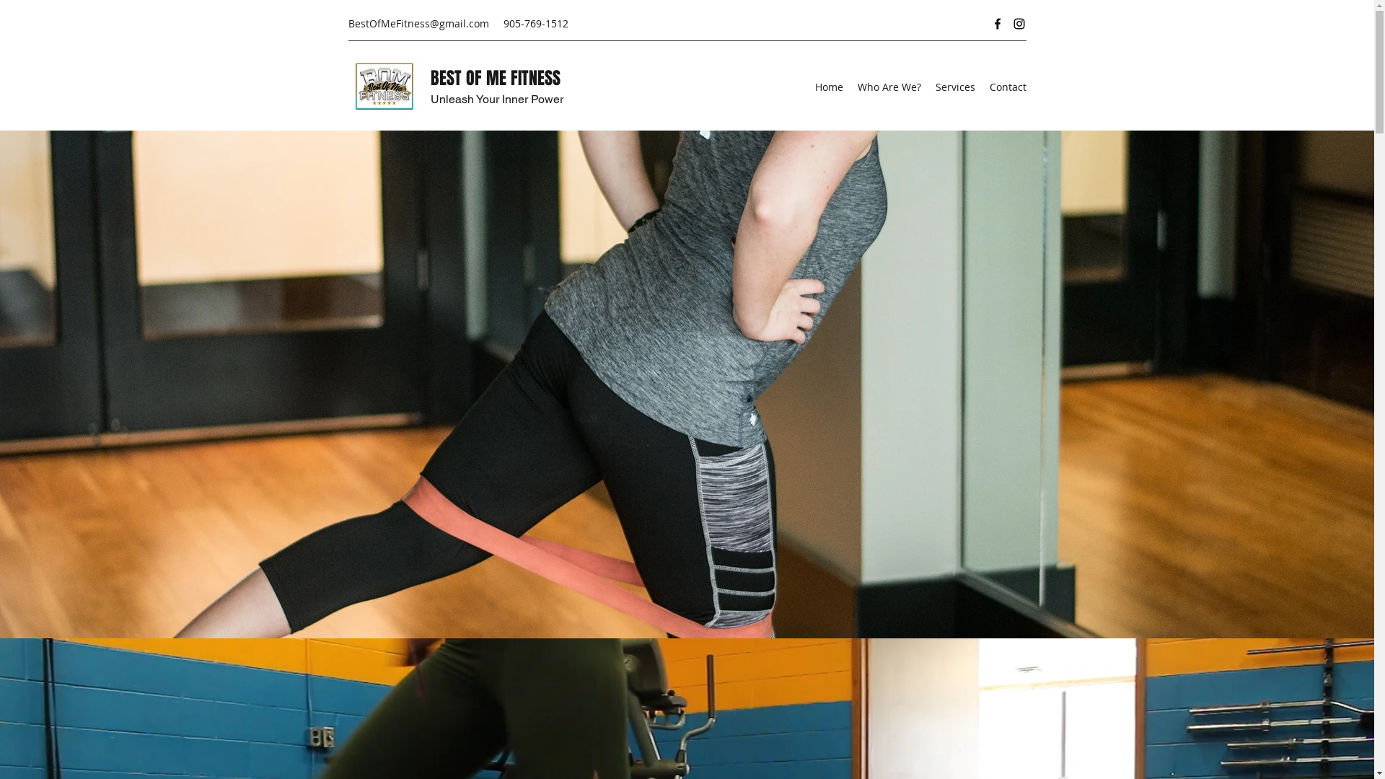  I want to click on Services, so click(955, 87).